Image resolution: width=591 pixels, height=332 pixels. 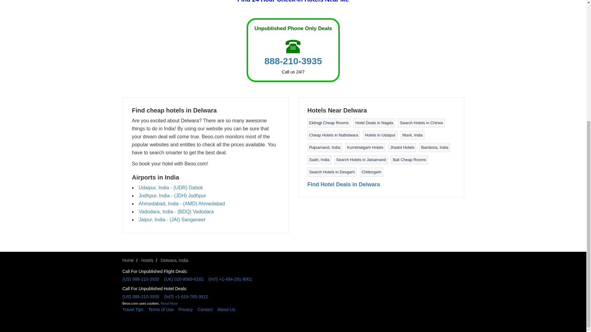 What do you see at coordinates (365, 147) in the screenshot?
I see `Kumbhalgarh Hotels` at bounding box center [365, 147].